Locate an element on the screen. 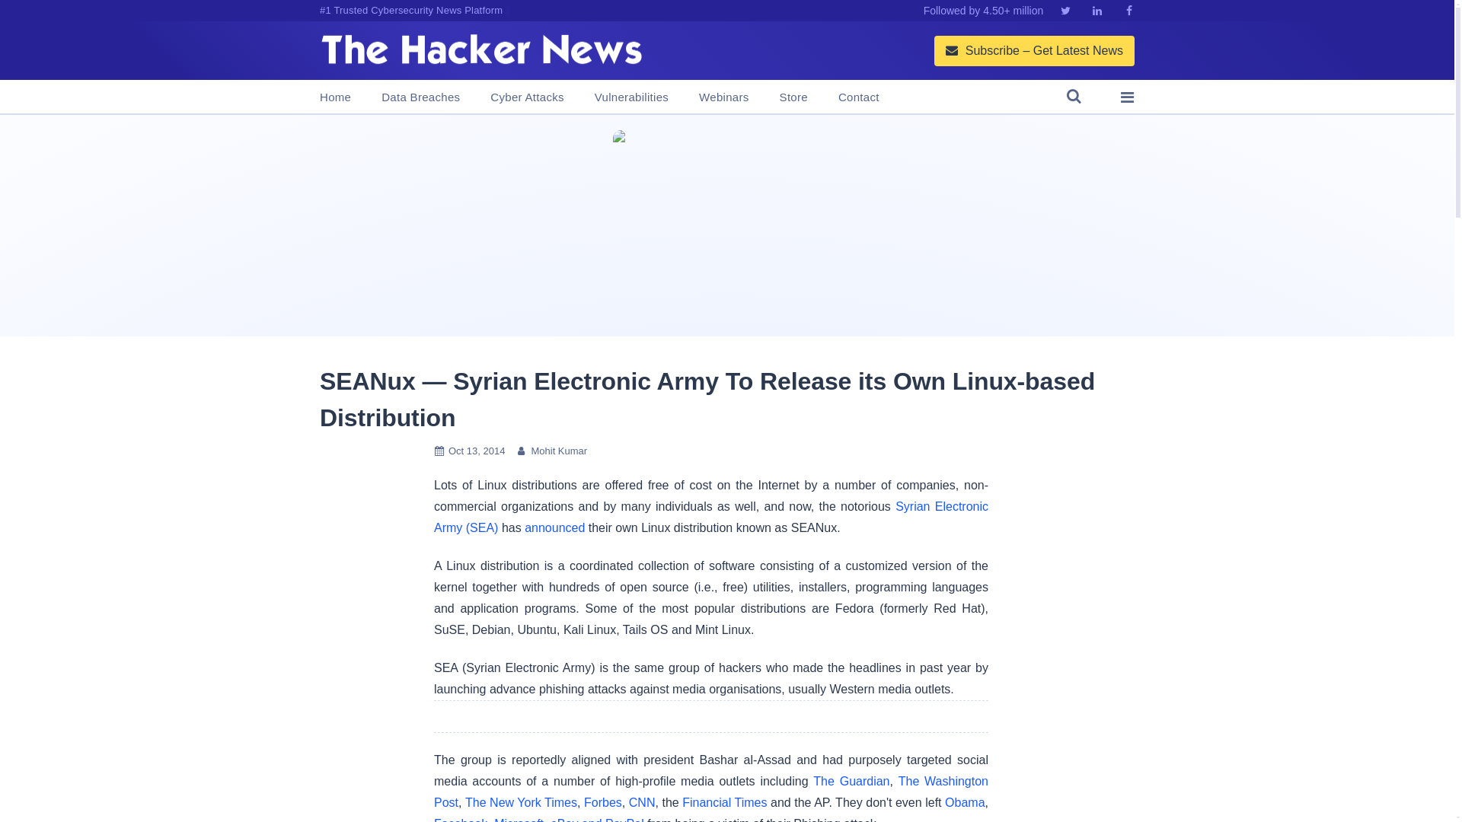 This screenshot has width=1462, height=822. Contact is located at coordinates (859, 97).